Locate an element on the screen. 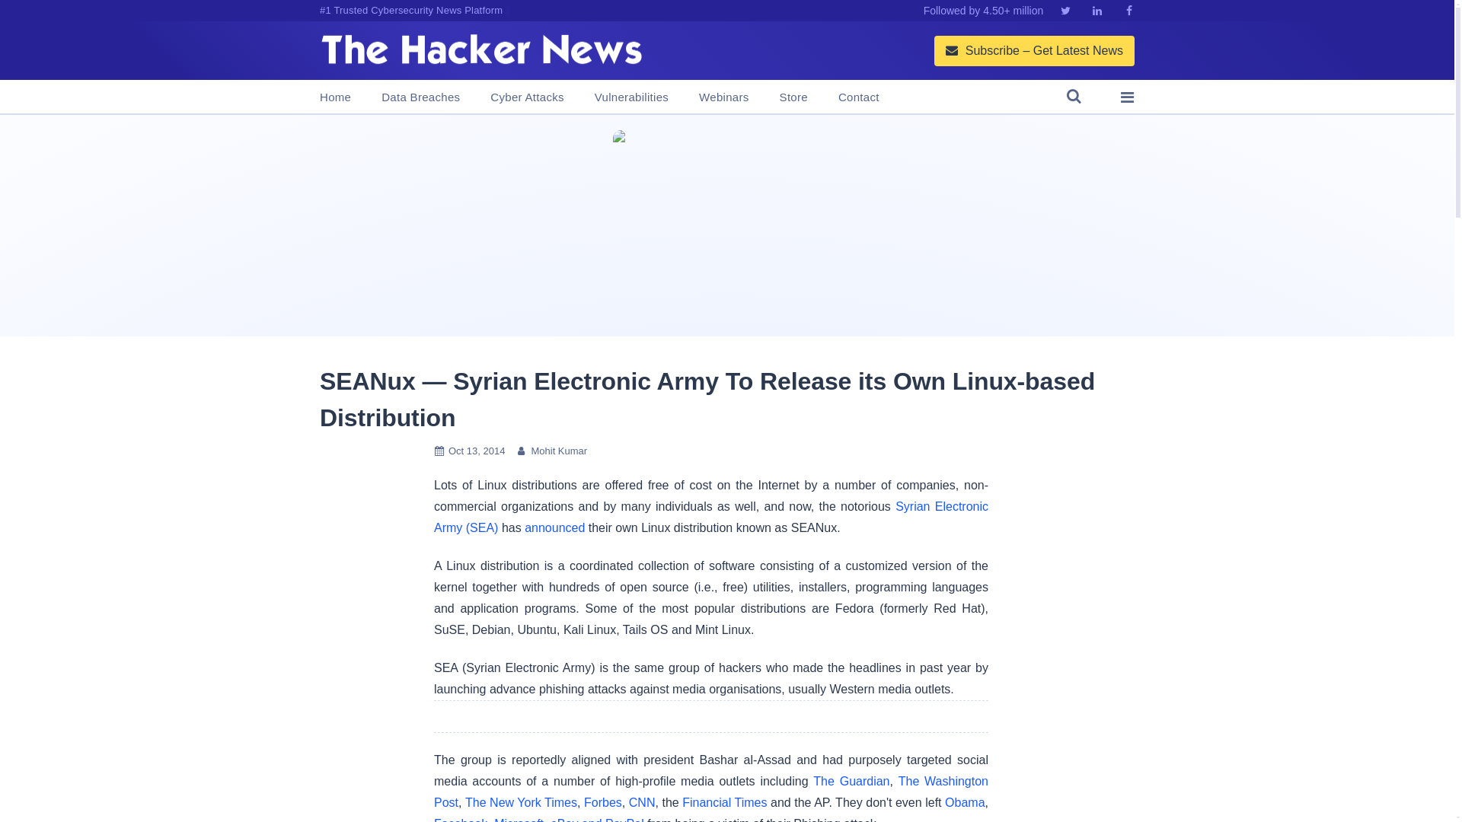 This screenshot has width=1462, height=822. Contact is located at coordinates (859, 97).